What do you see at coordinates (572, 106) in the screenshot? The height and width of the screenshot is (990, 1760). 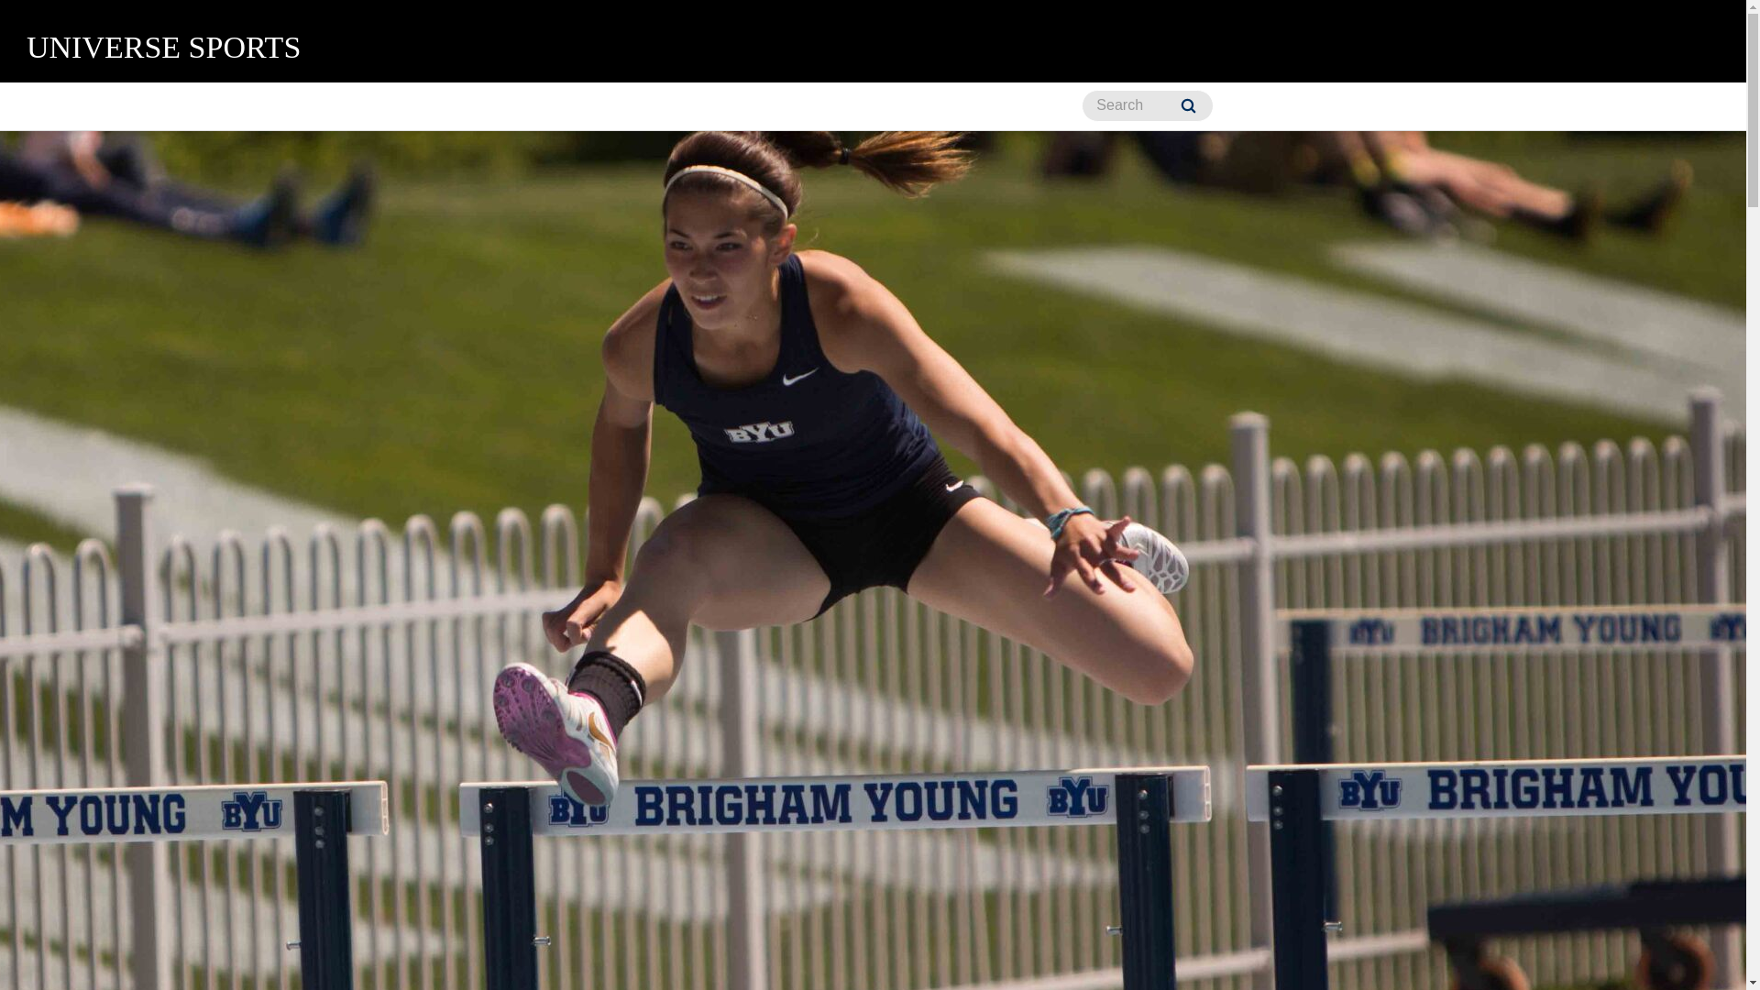 I see `Golf` at bounding box center [572, 106].